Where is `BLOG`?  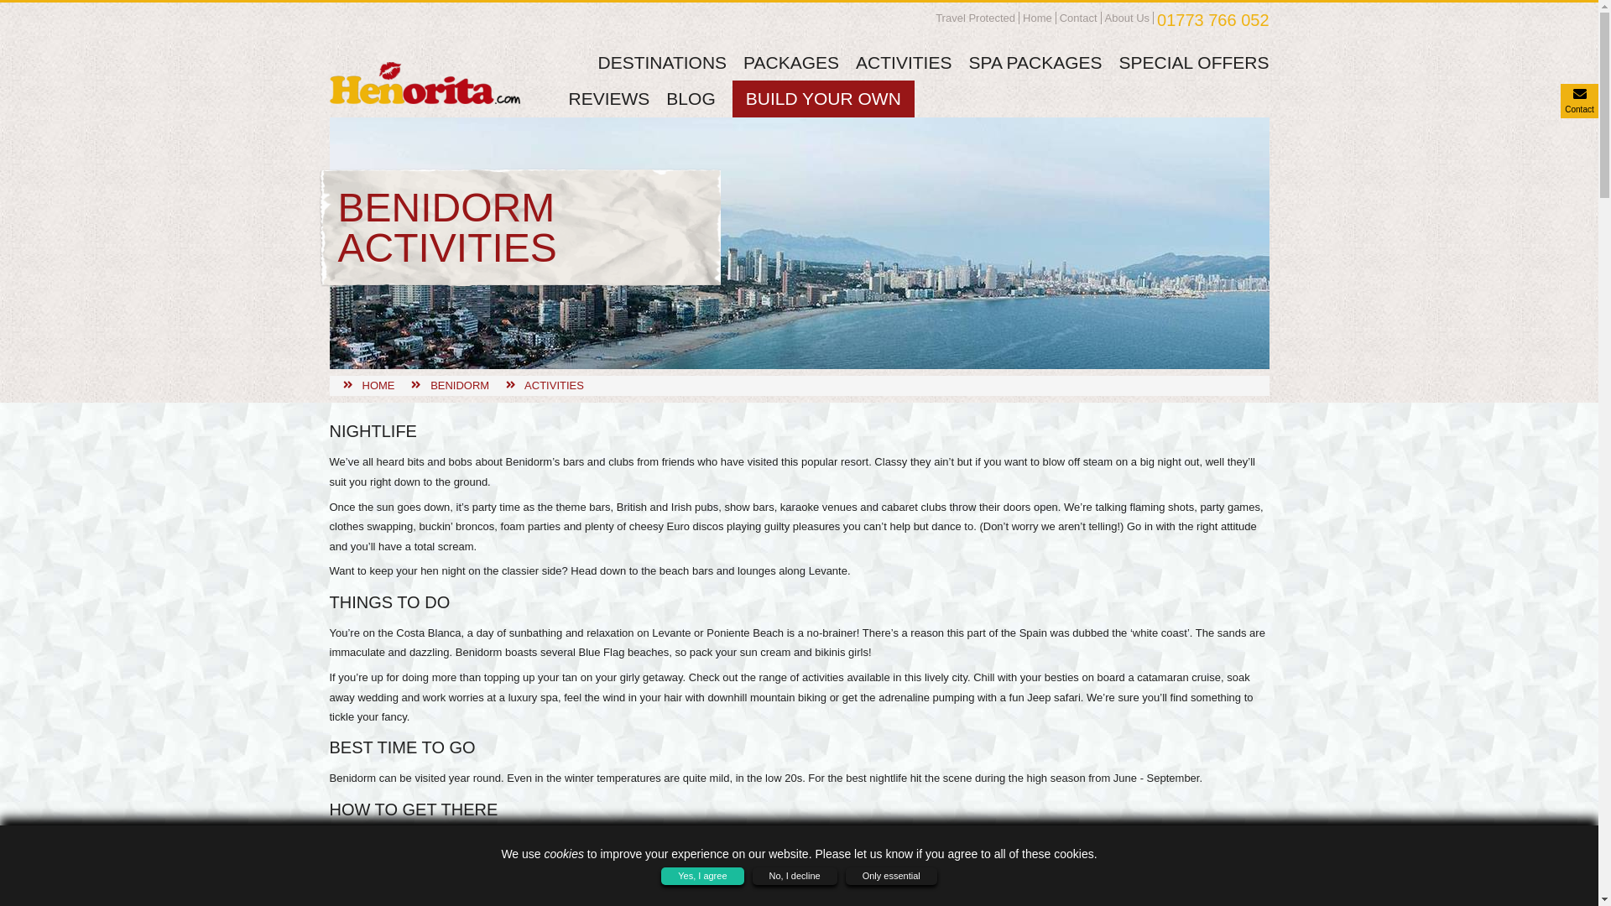 BLOG is located at coordinates (691, 97).